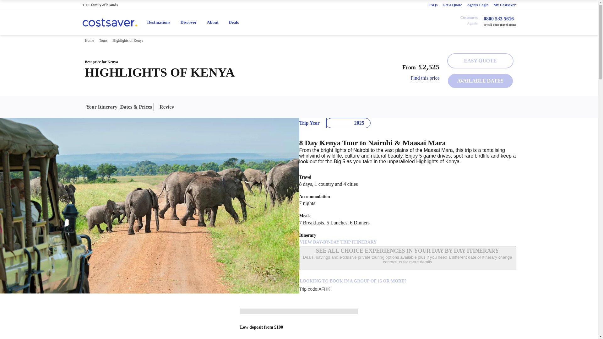 The image size is (603, 339). What do you see at coordinates (433, 5) in the screenshot?
I see `FAQs` at bounding box center [433, 5].